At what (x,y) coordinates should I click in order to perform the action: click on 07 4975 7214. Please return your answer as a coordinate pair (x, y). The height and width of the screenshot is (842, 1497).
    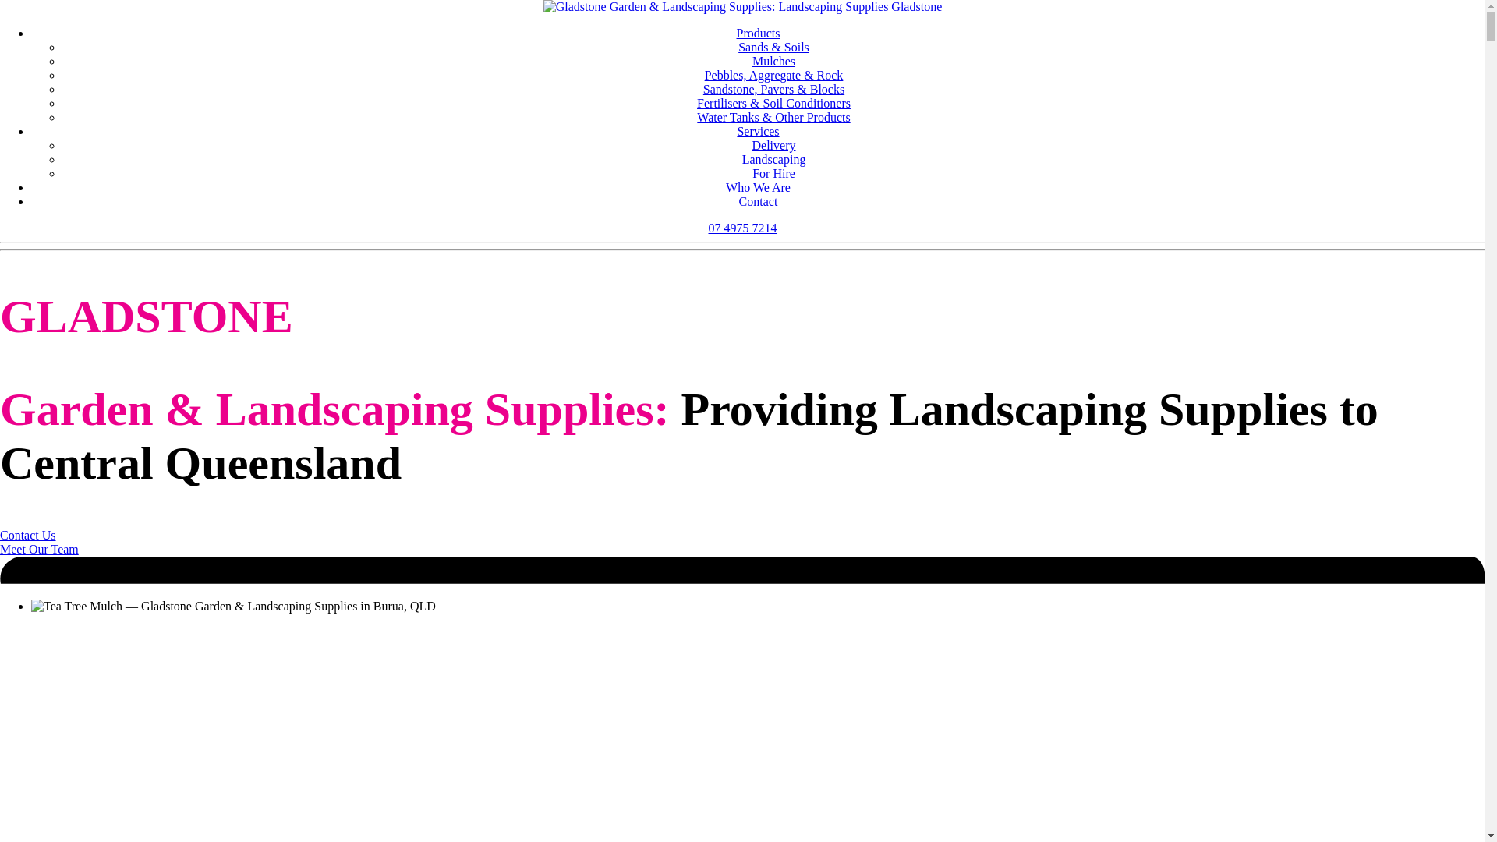
    Looking at the image, I should click on (742, 228).